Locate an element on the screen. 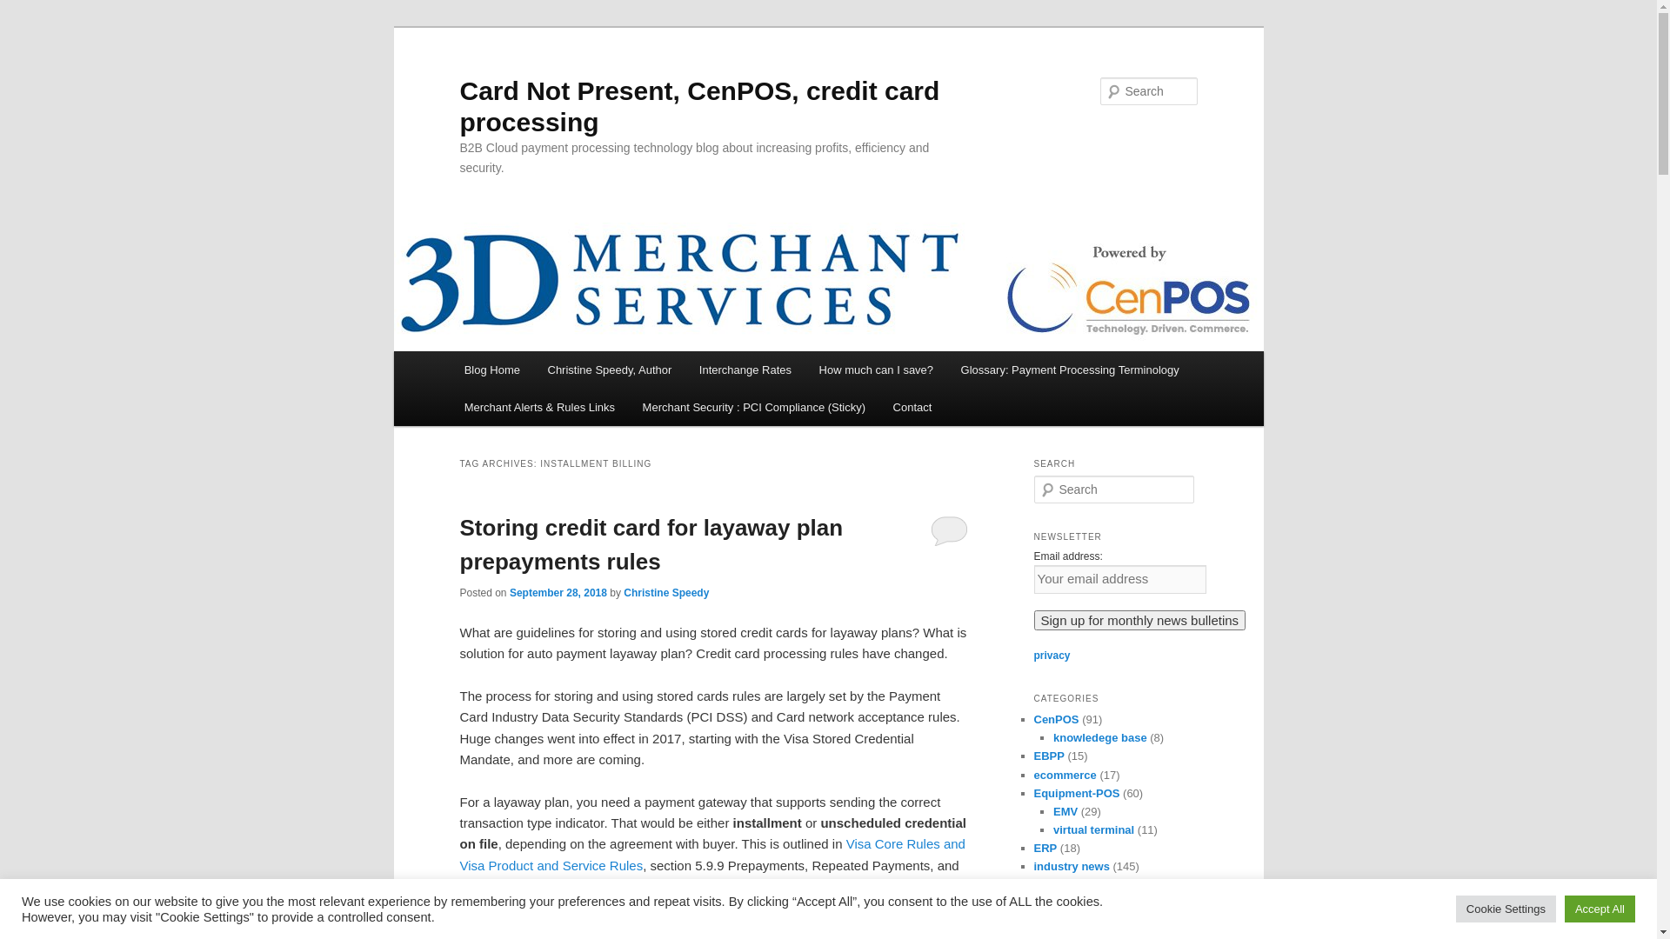 The image size is (1670, 939). Equipment-POS is located at coordinates (1077, 793).